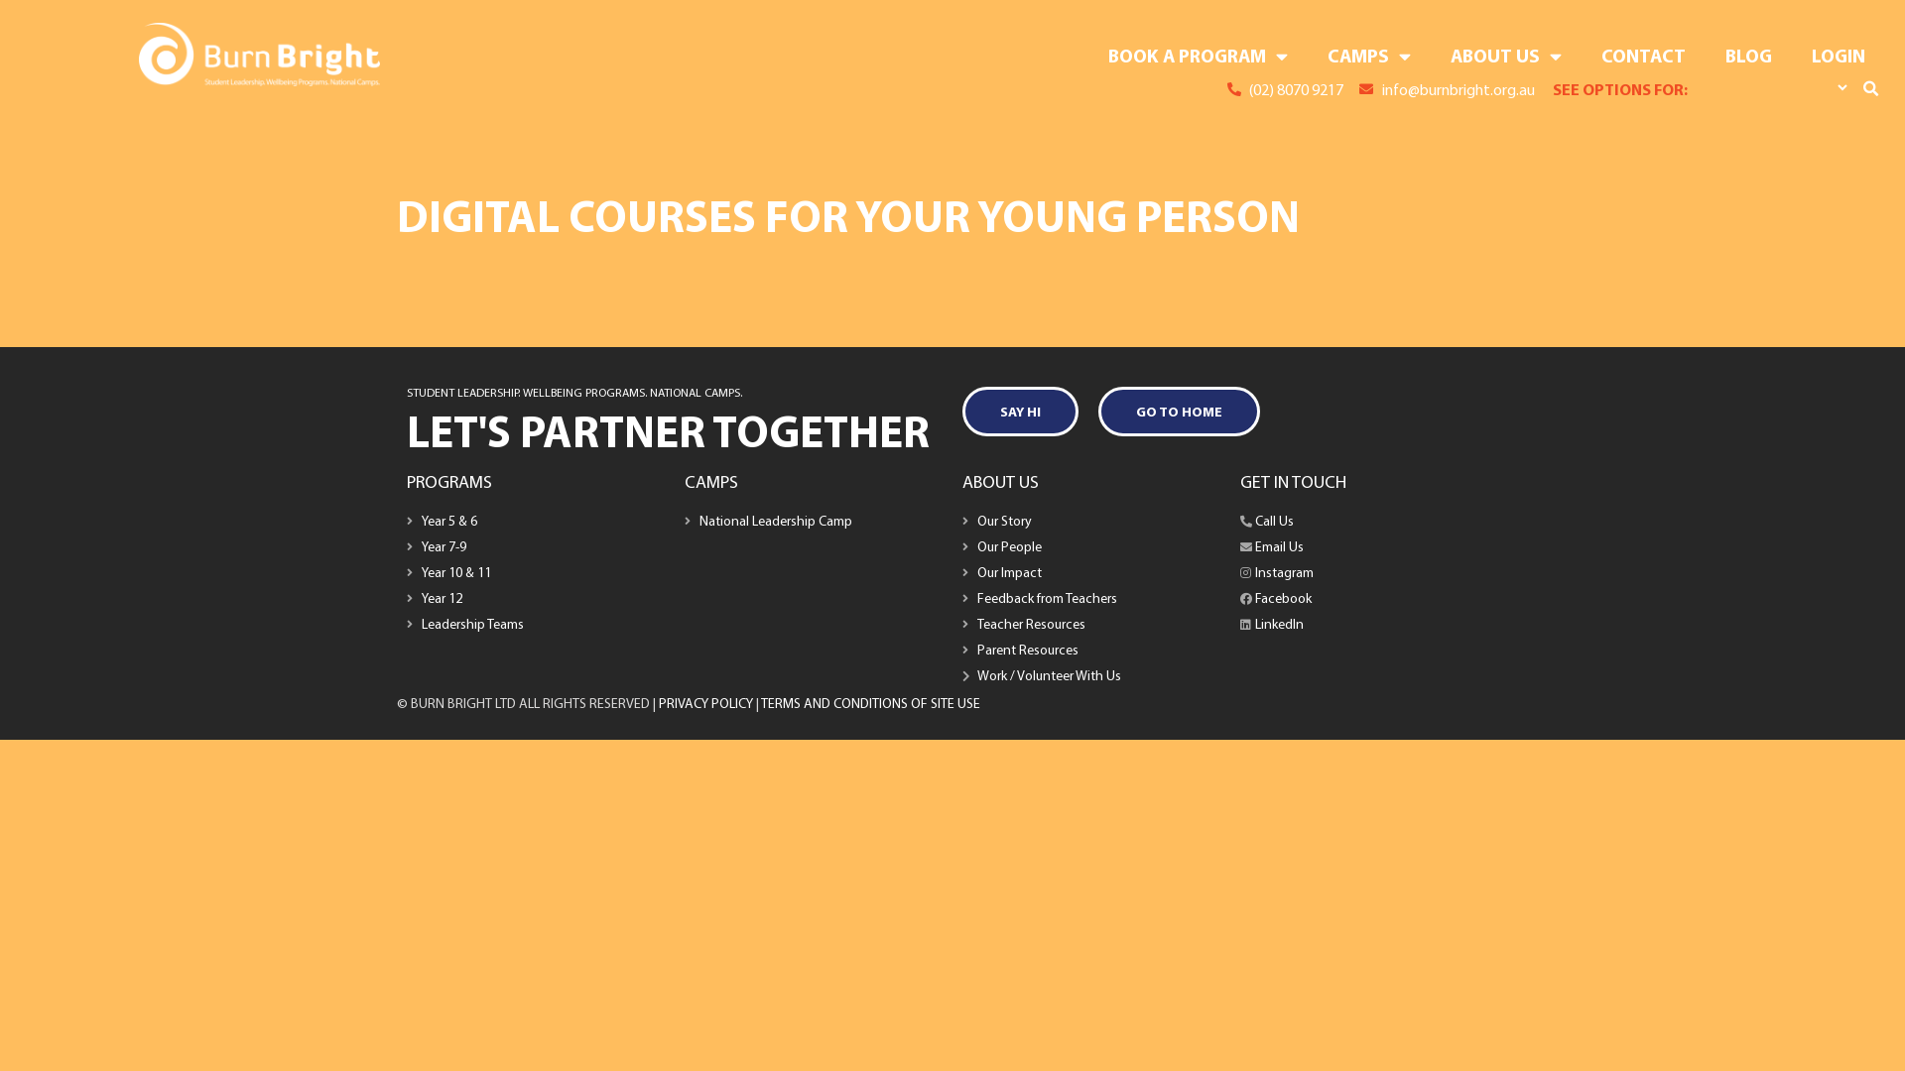 The image size is (1905, 1071). I want to click on Our People, so click(1091, 547).